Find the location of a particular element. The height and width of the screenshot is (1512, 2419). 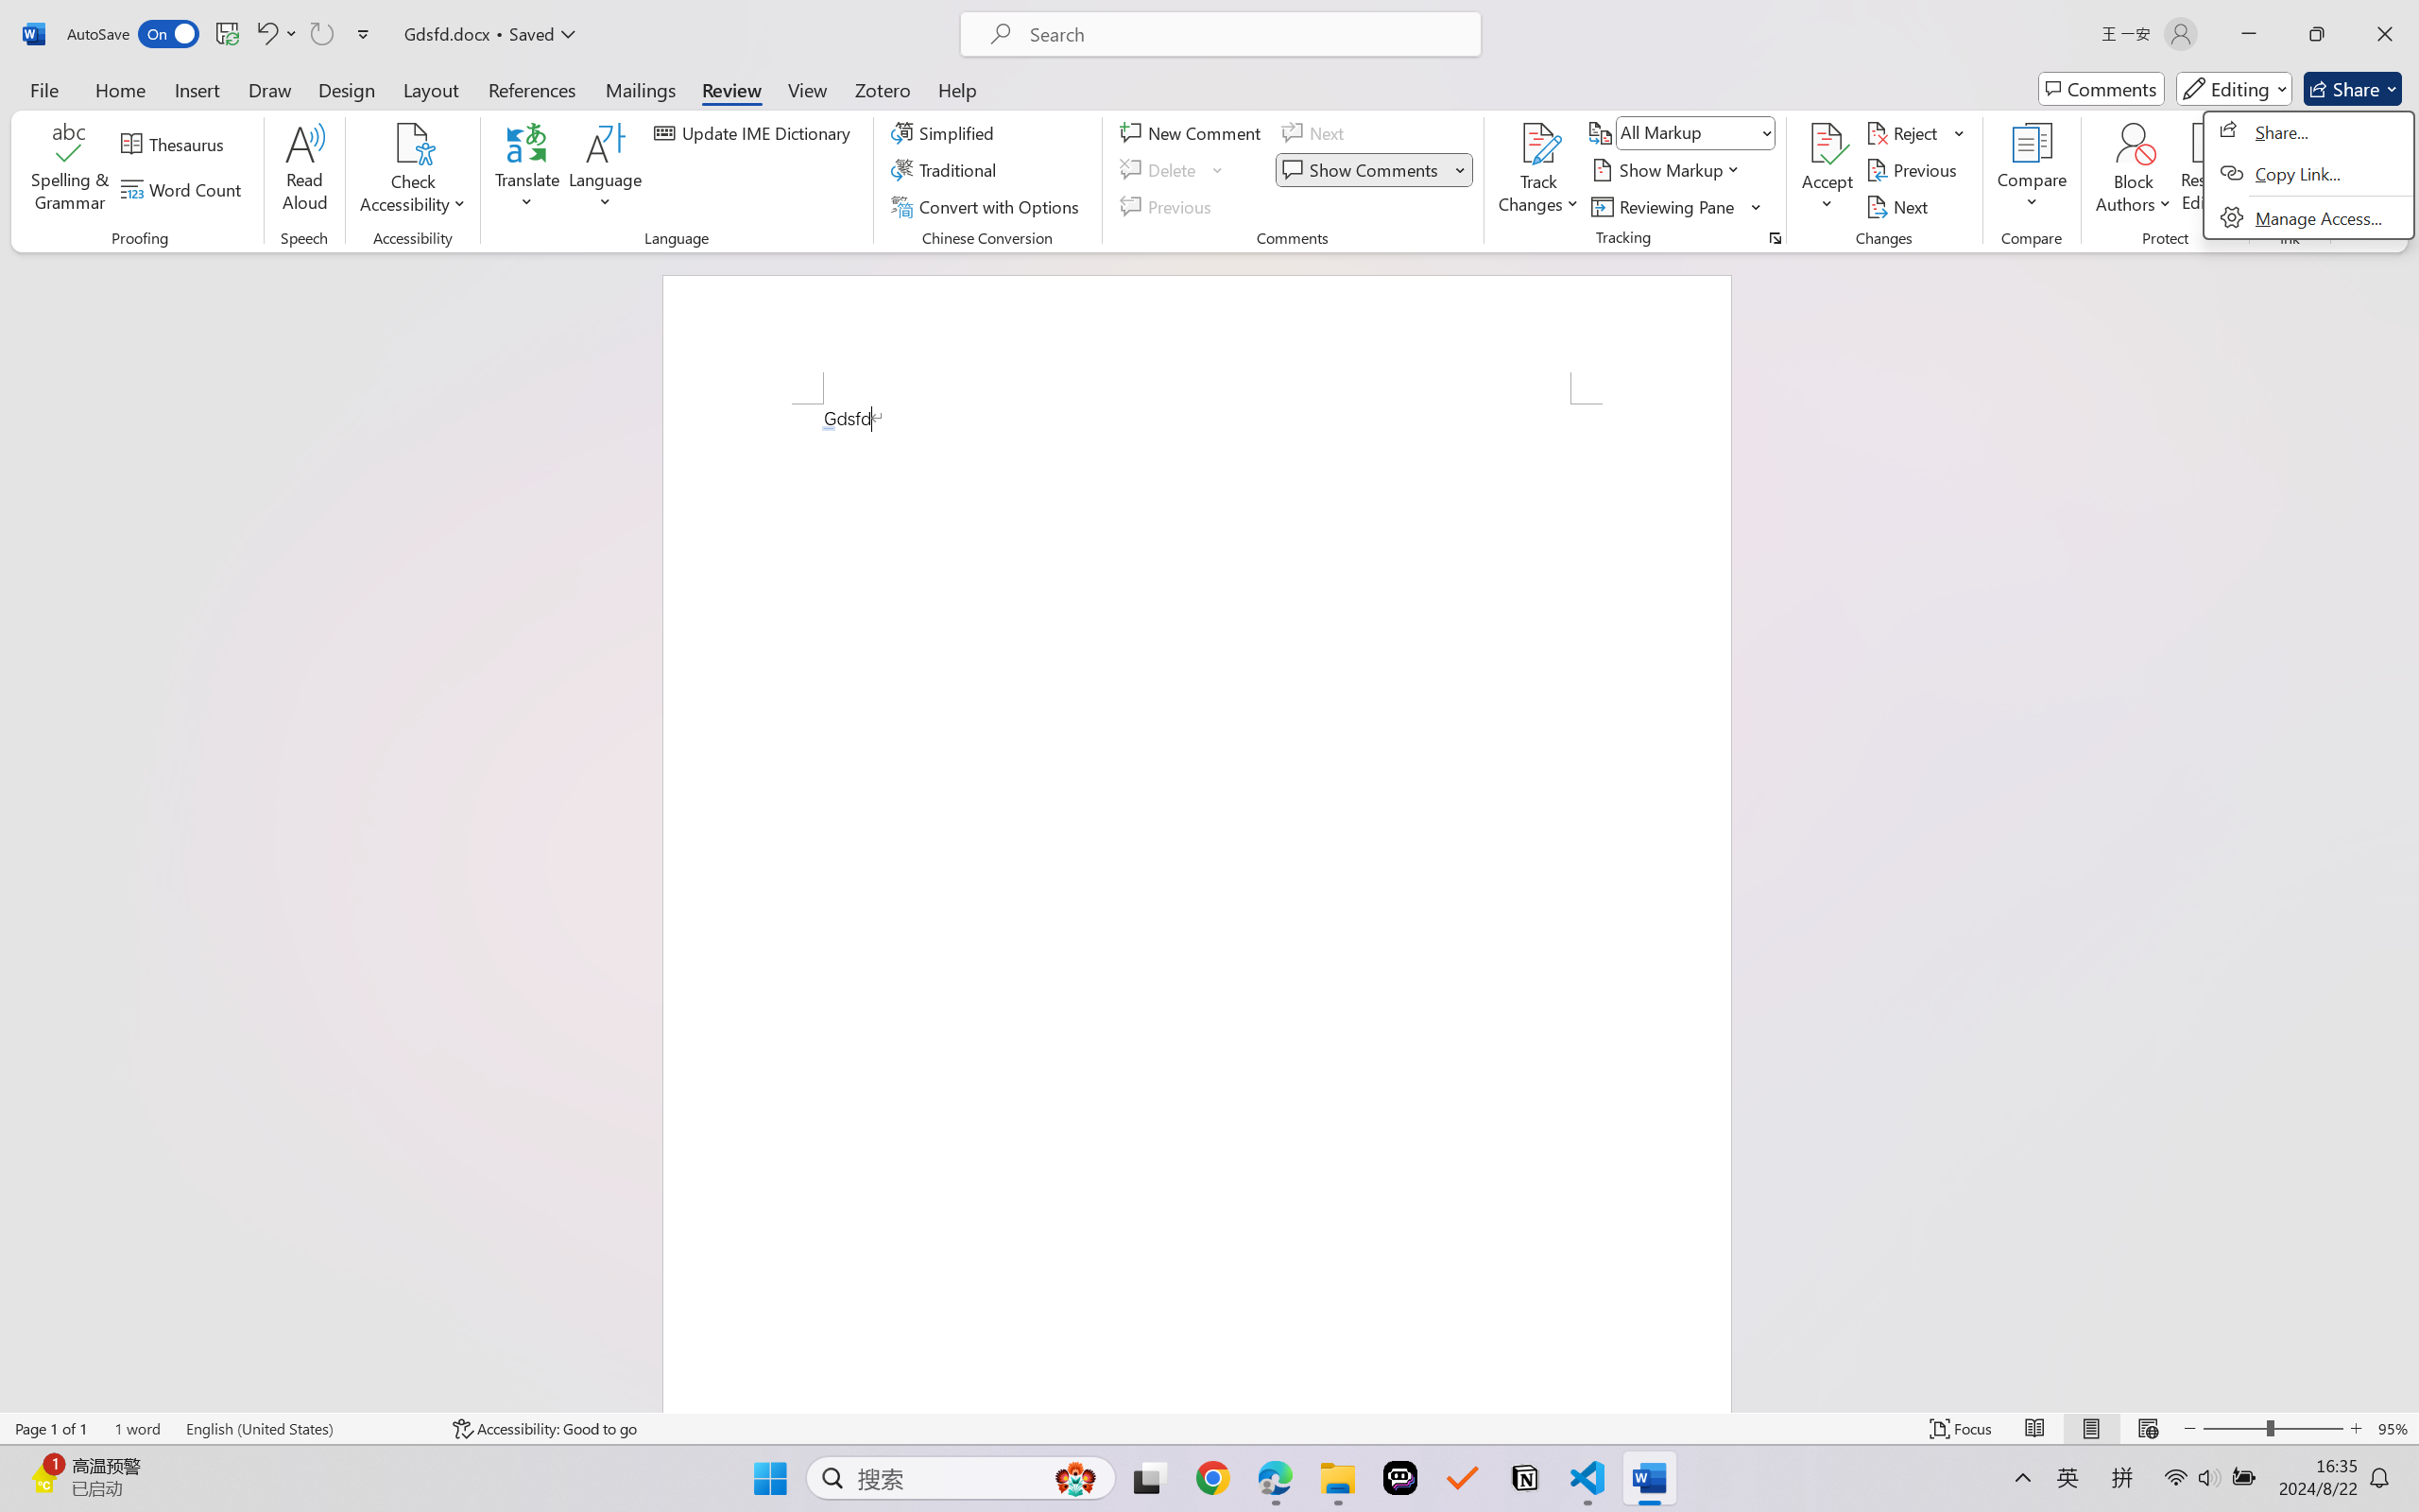

Block Authors is located at coordinates (2134, 143).